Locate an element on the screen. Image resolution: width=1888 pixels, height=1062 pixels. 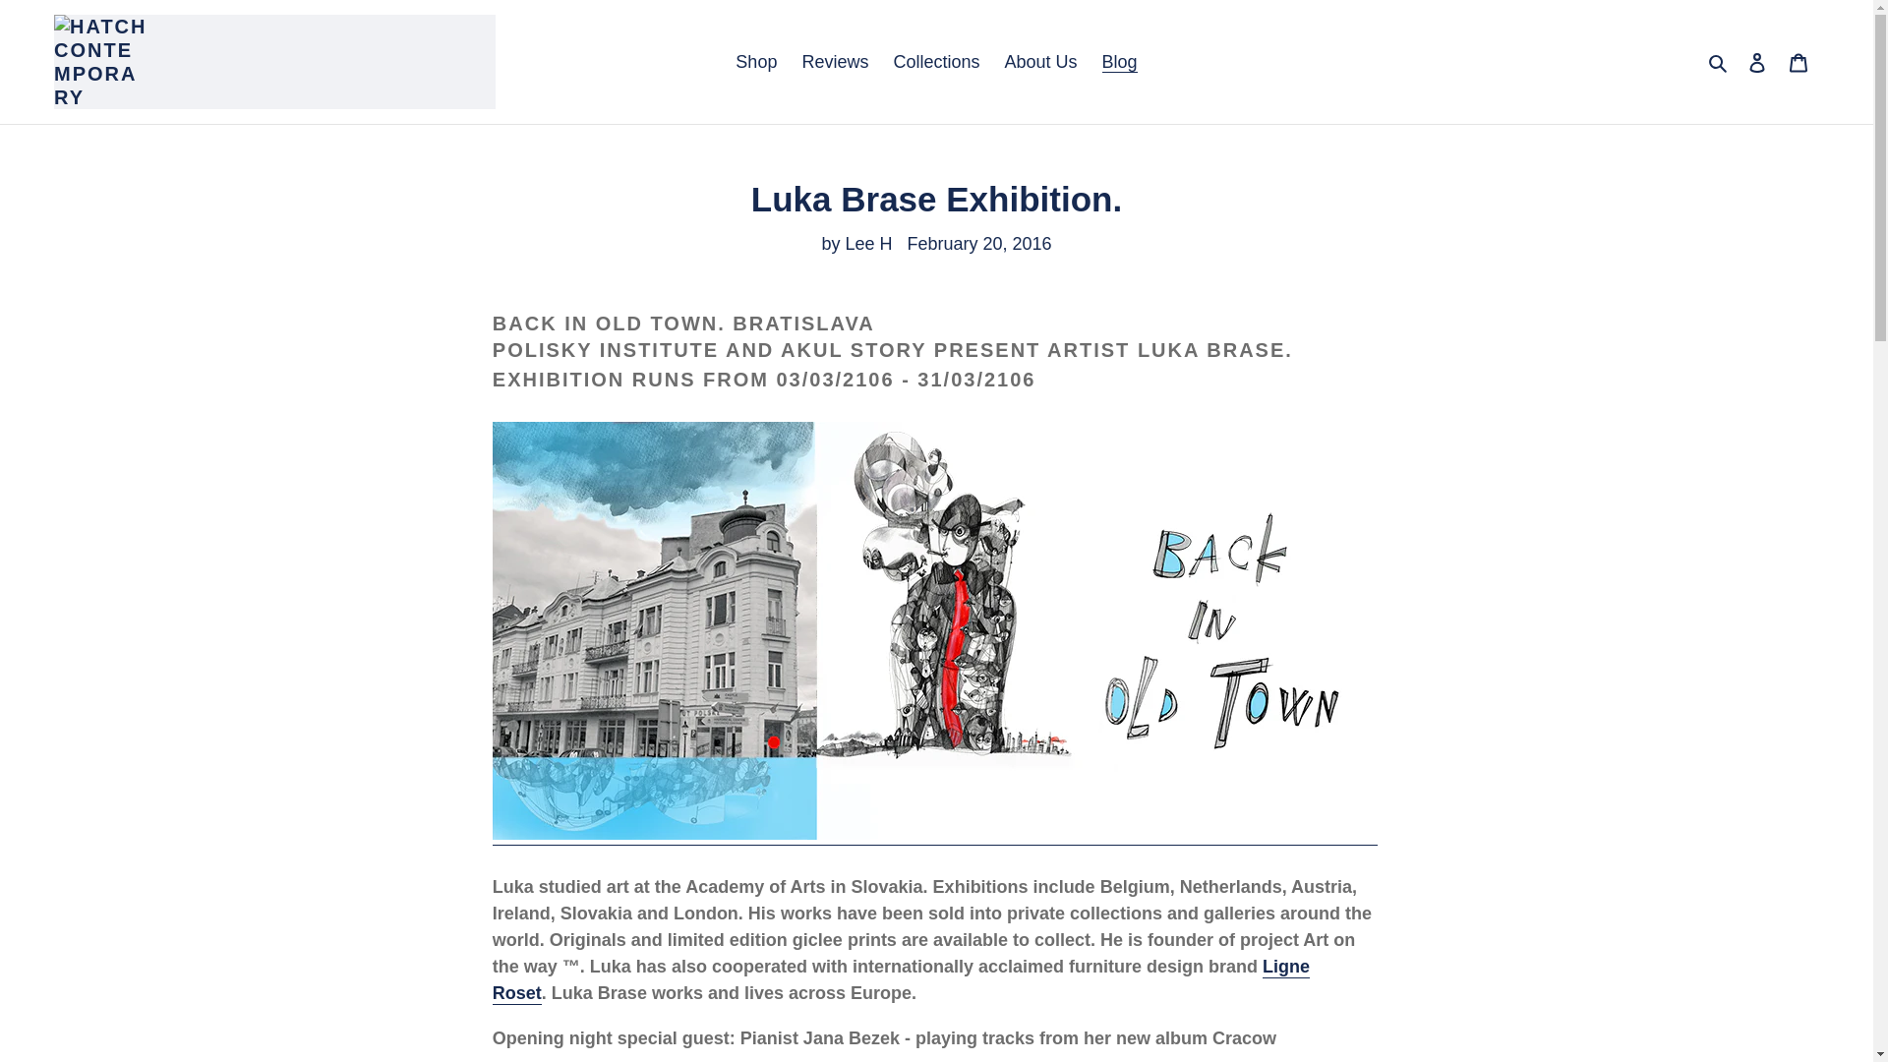
Shop is located at coordinates (755, 61).